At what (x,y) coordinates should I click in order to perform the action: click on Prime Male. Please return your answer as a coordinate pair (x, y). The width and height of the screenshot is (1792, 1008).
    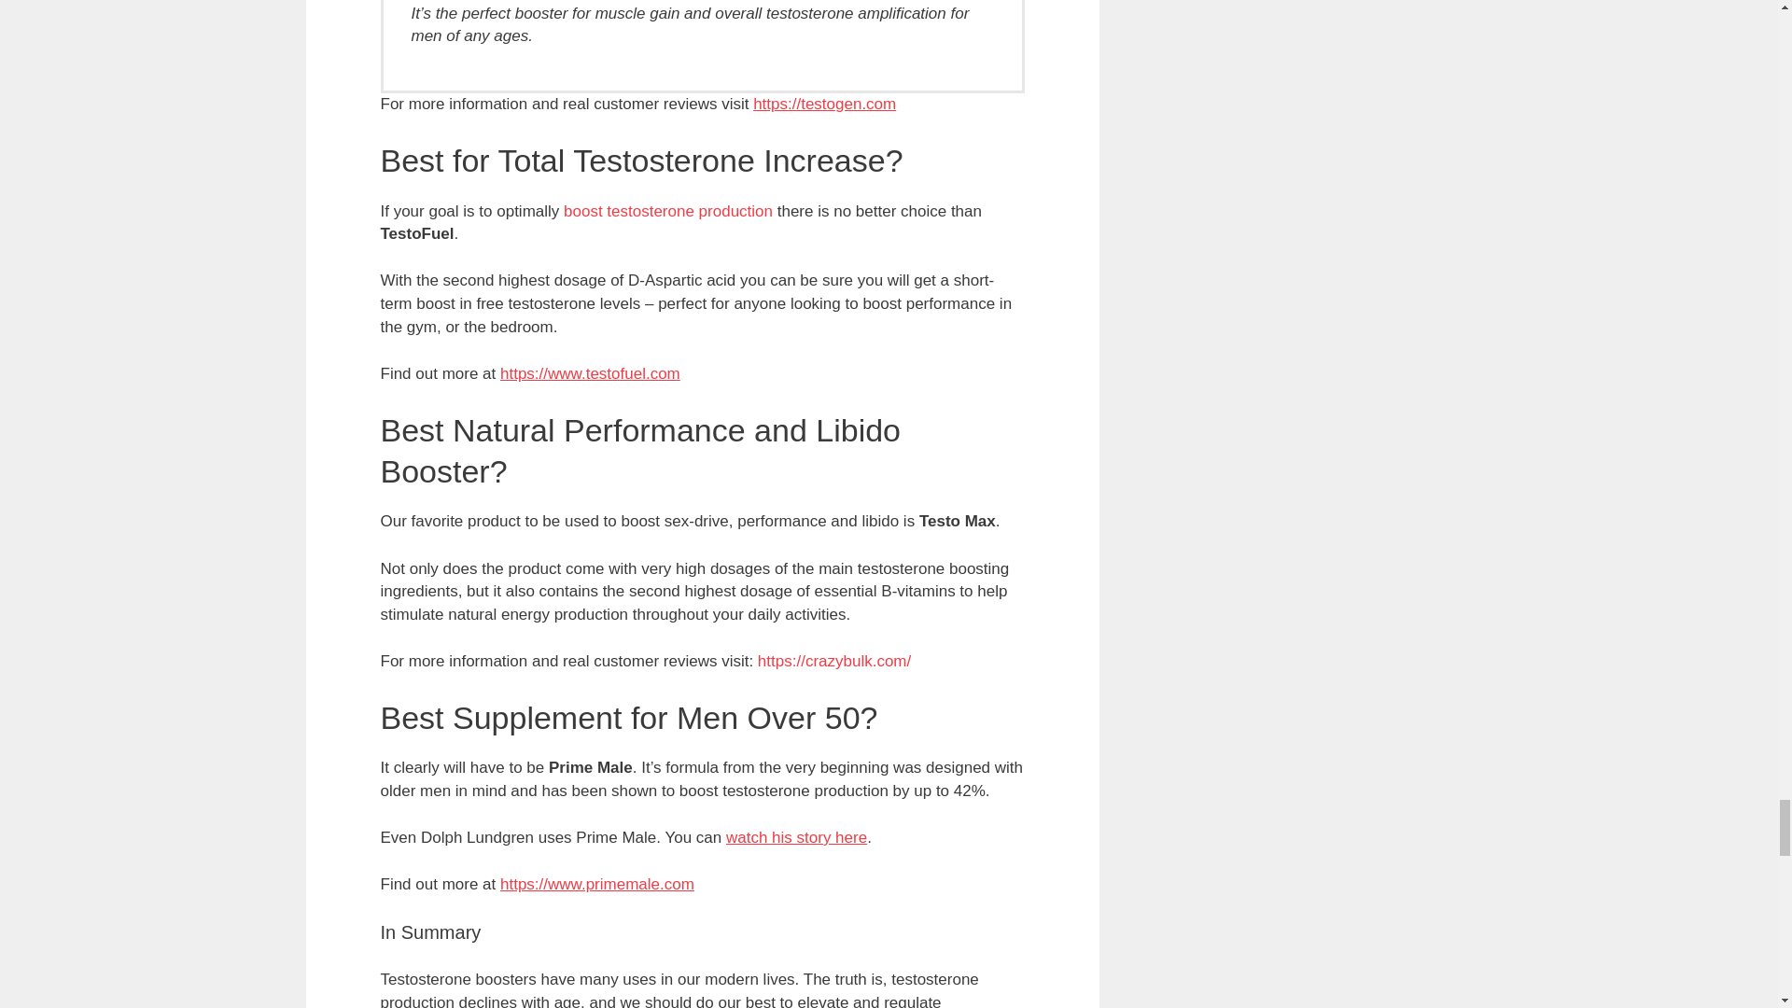
    Looking at the image, I should click on (597, 884).